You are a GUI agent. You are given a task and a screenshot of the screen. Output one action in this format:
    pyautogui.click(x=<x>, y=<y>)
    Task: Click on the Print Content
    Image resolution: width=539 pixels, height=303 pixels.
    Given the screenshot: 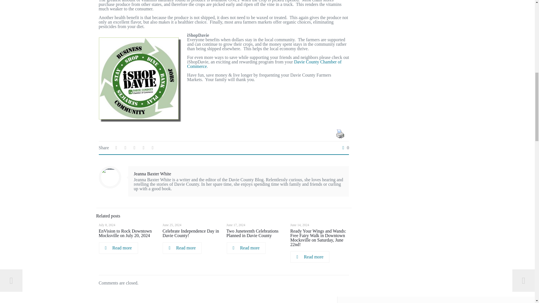 What is the action you would take?
    pyautogui.click(x=340, y=134)
    